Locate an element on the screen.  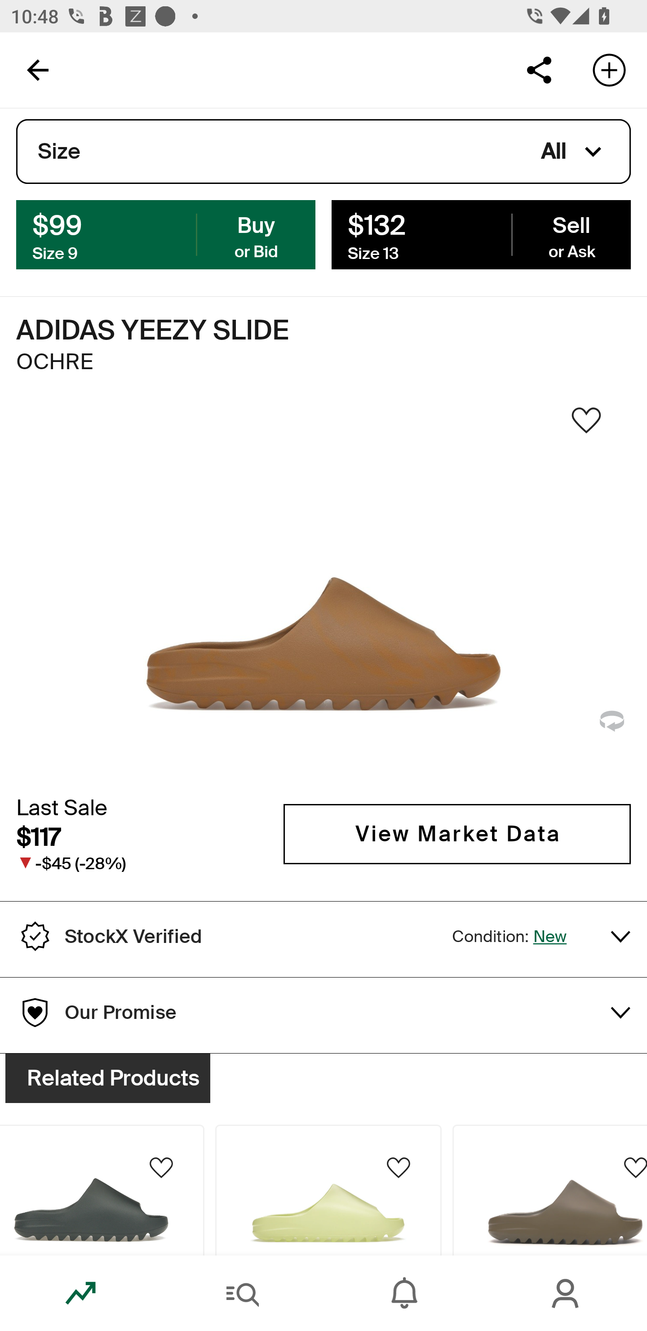
Product Image is located at coordinates (550, 1190).